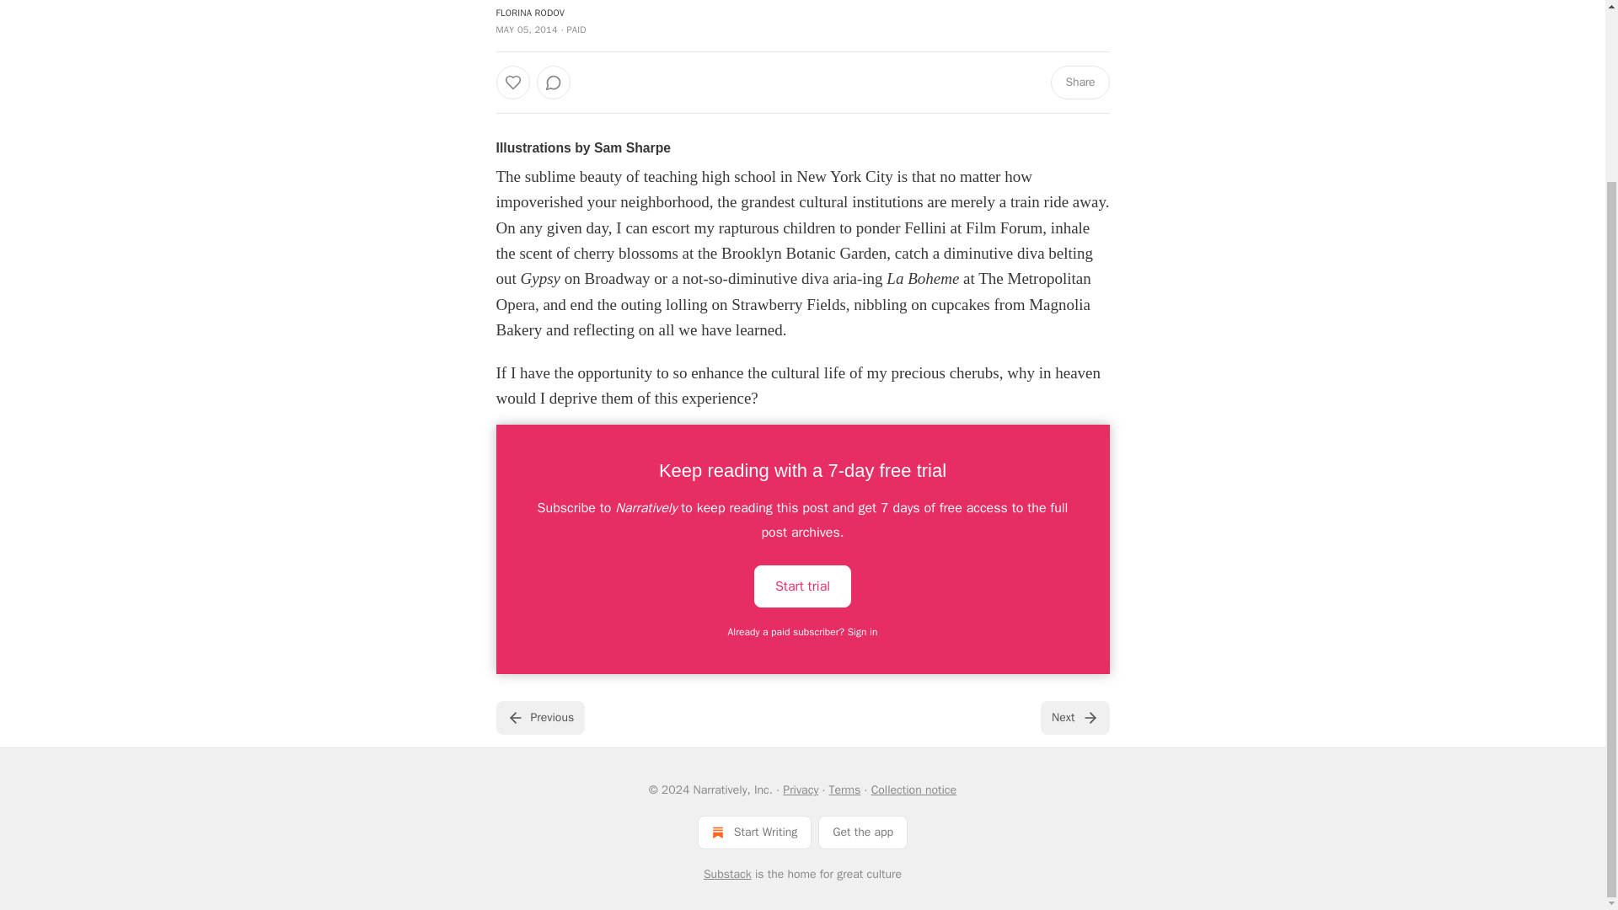 This screenshot has width=1618, height=910. Describe the element at coordinates (863, 832) in the screenshot. I see `Get the app` at that location.